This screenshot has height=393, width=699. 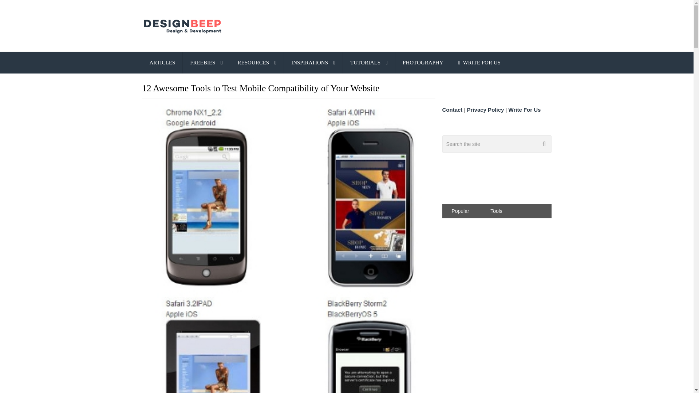 I want to click on WRITE FOR US, so click(x=479, y=62).